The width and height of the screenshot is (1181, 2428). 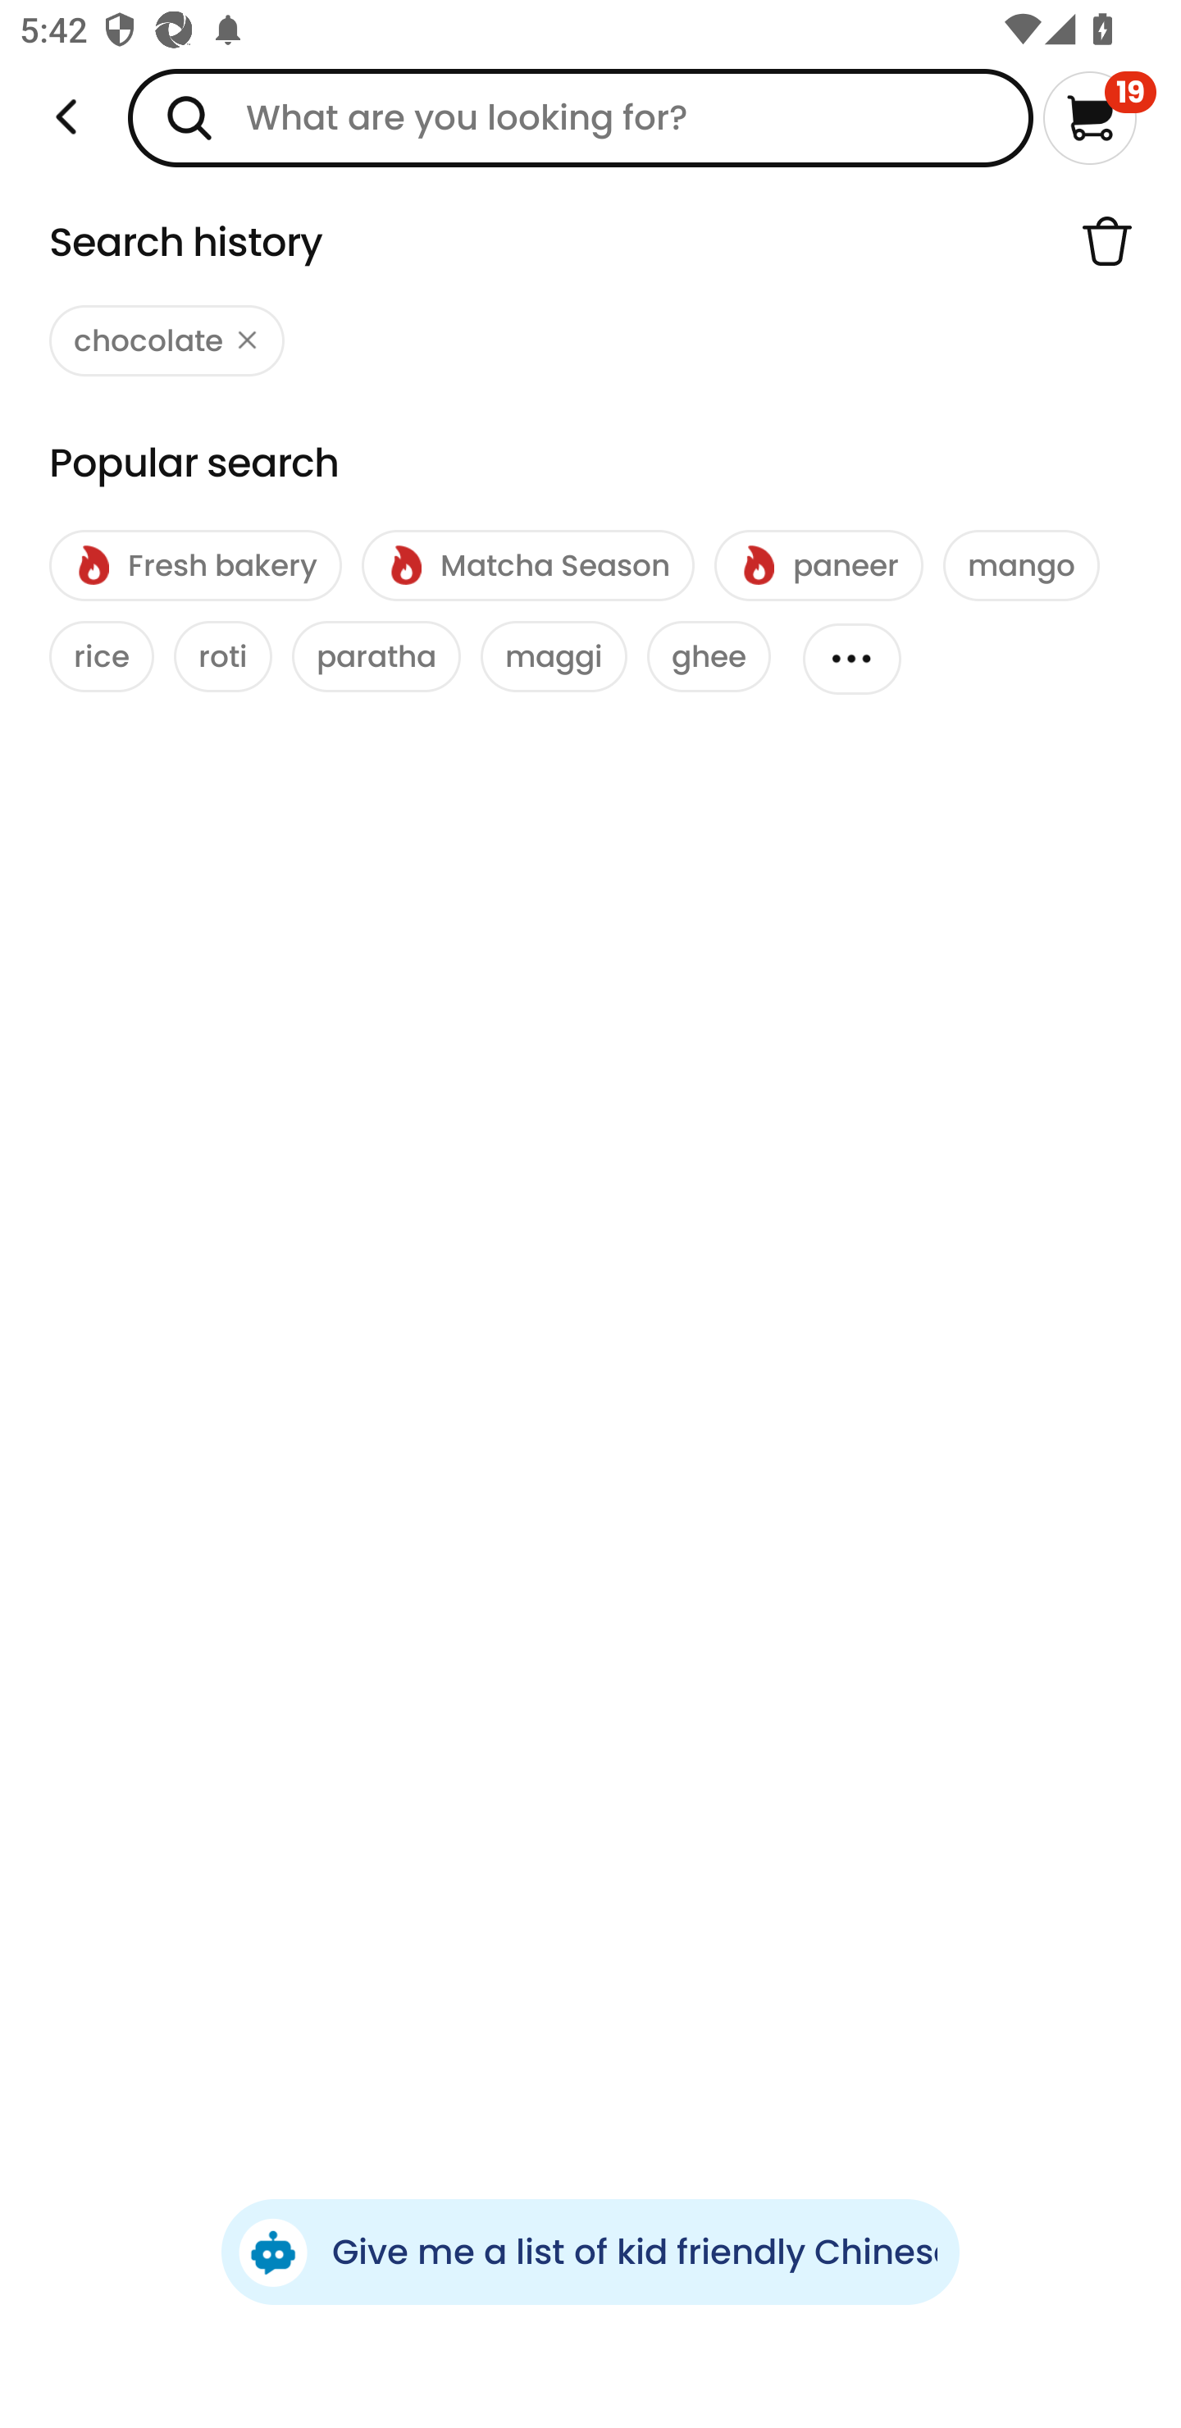 I want to click on Fresh bakery, so click(x=195, y=566).